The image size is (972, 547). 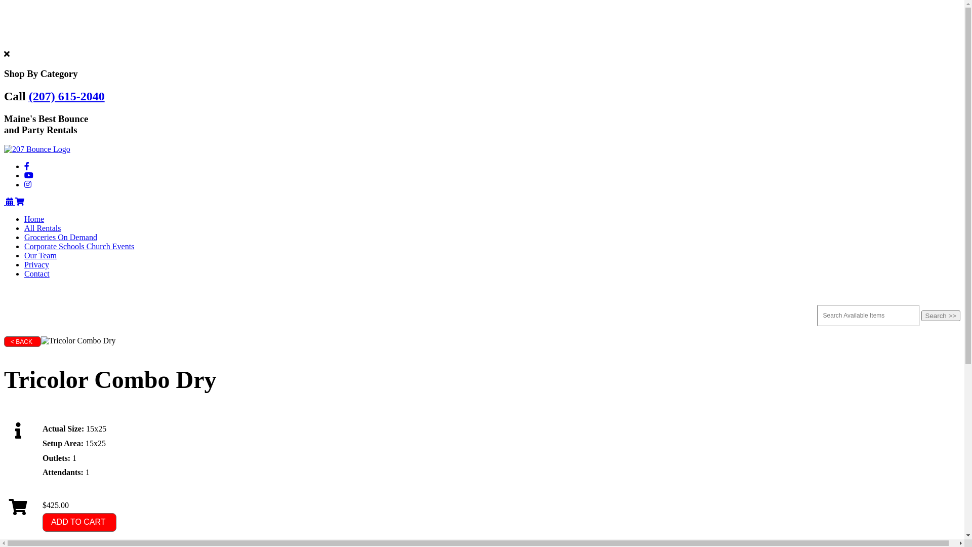 I want to click on All Rentals, so click(x=43, y=228).